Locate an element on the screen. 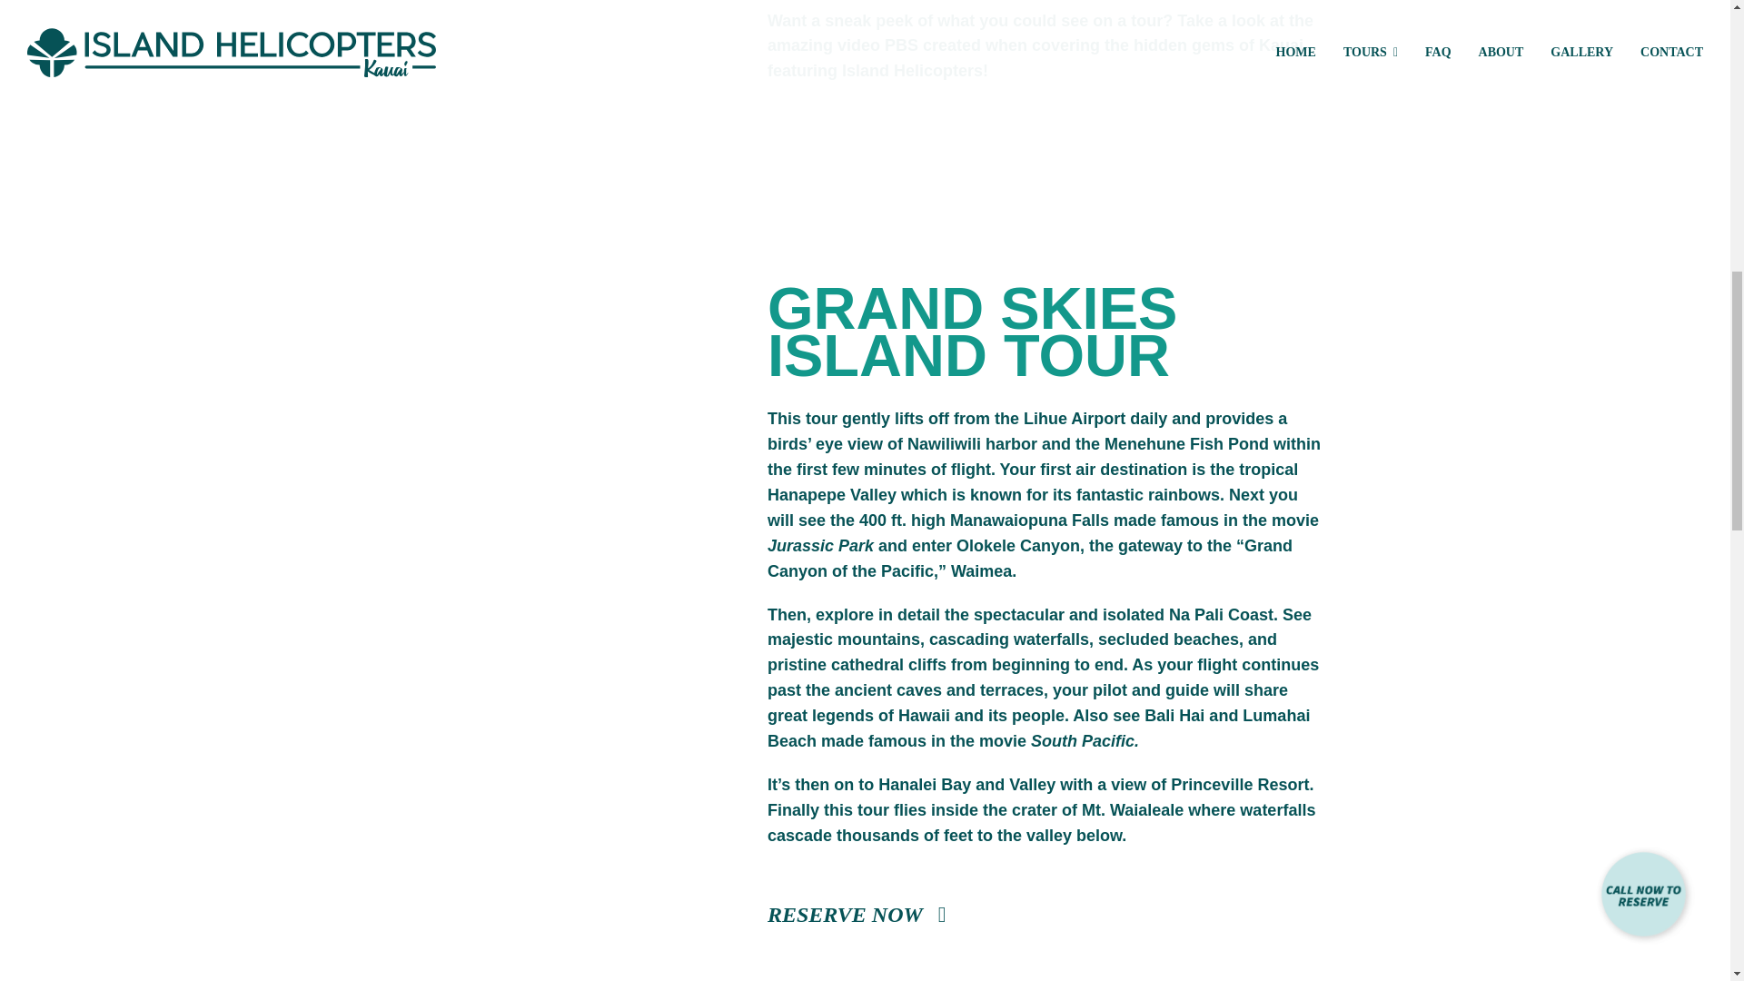 The image size is (1744, 981). YouTube video player 1 is located at coordinates (501, 416).